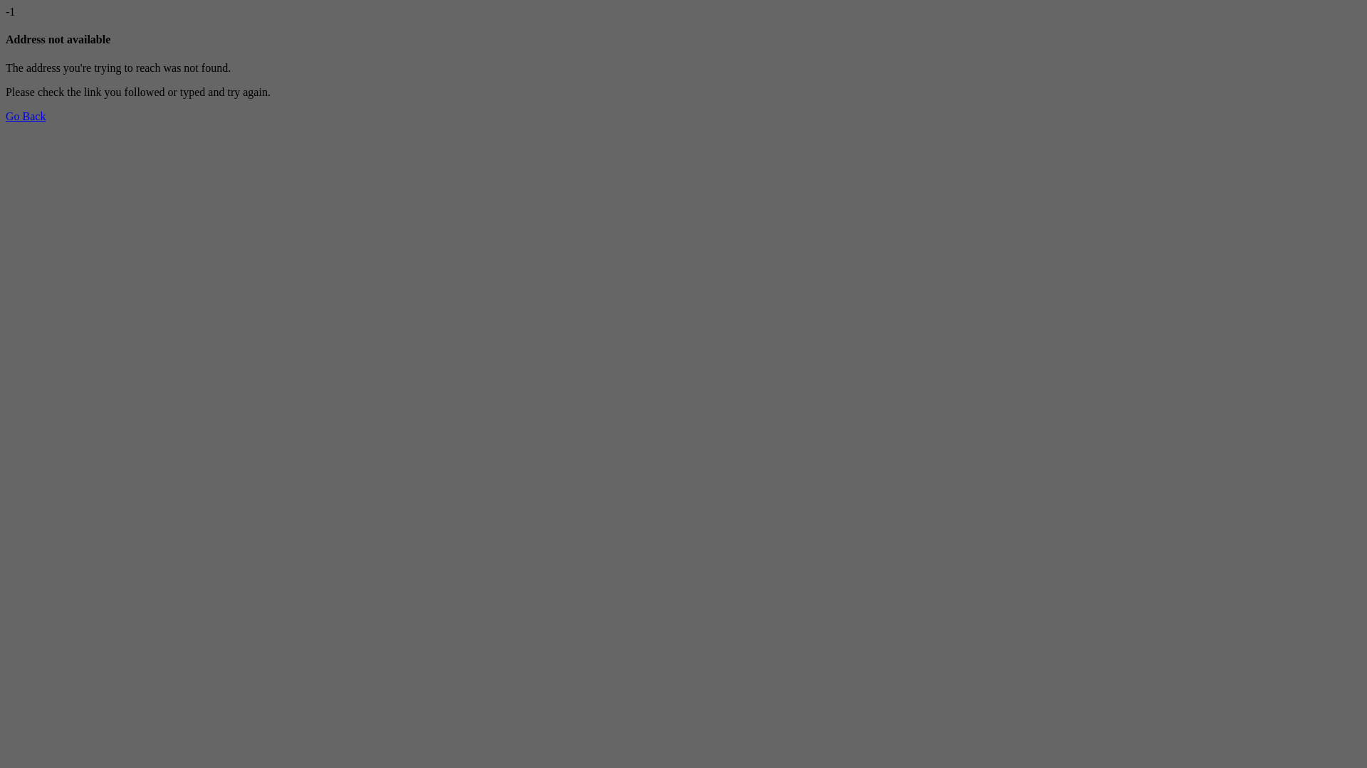 Image resolution: width=1367 pixels, height=768 pixels. What do you see at coordinates (26, 117) in the screenshot?
I see `Go Back` at bounding box center [26, 117].